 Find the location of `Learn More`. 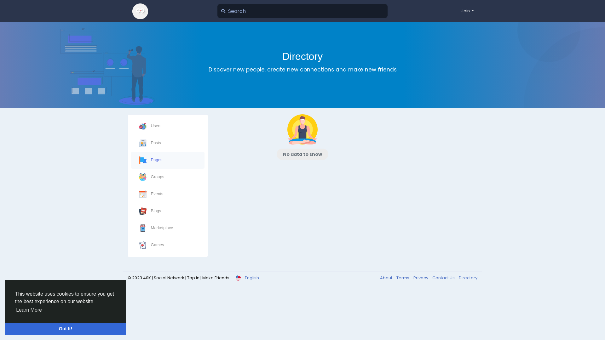

Learn More is located at coordinates (29, 310).